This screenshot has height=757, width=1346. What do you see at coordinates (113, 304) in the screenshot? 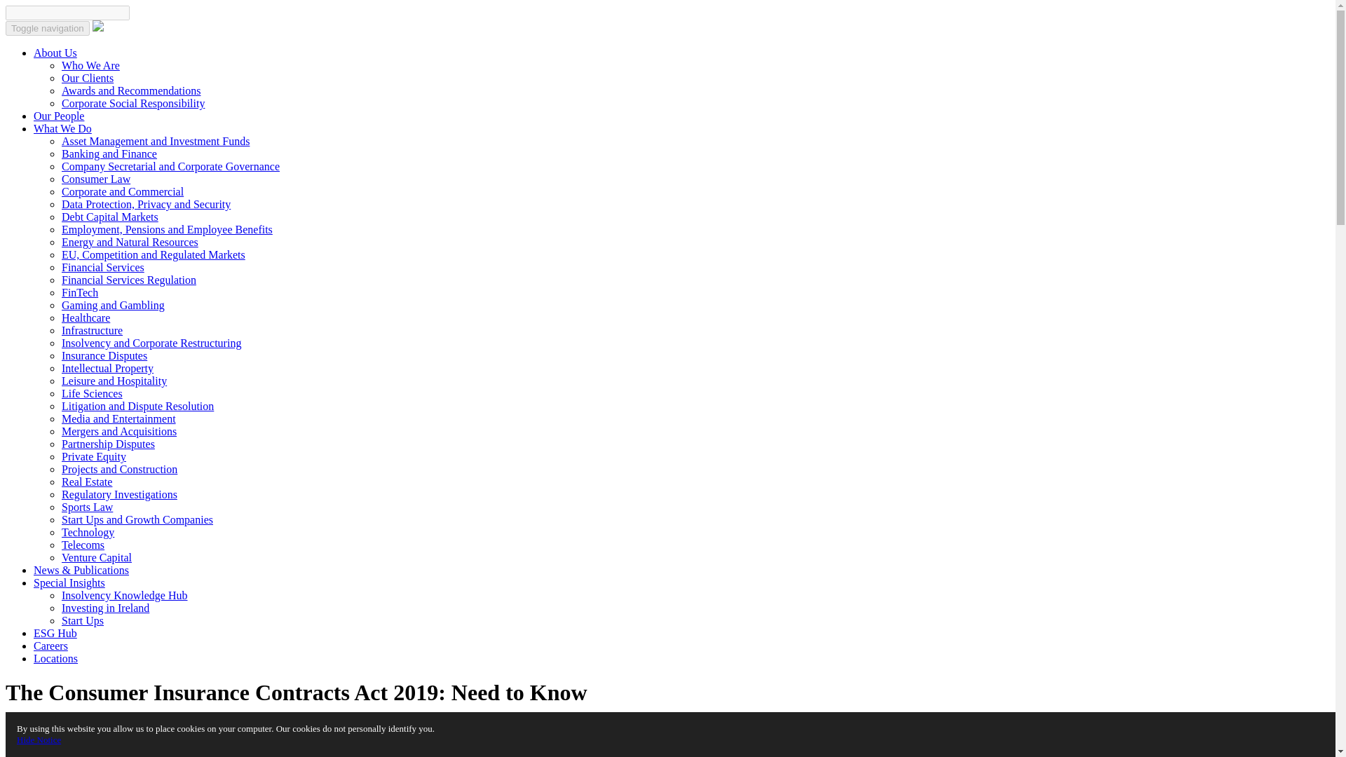
I see `Gaming and Gambling` at bounding box center [113, 304].